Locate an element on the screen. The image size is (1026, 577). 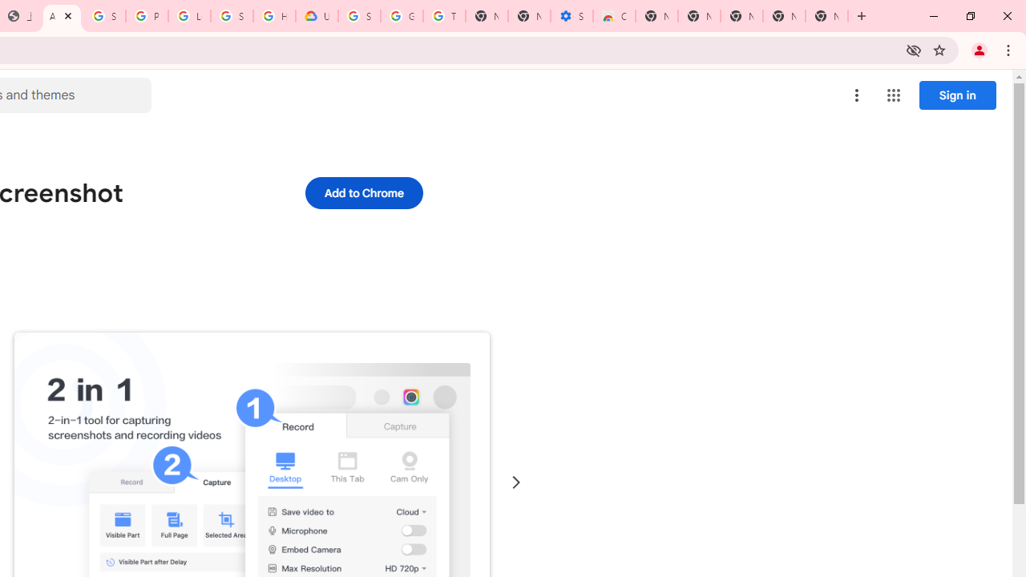
Turn cookies on or off - Computer - Google Account Help is located at coordinates (444, 16).